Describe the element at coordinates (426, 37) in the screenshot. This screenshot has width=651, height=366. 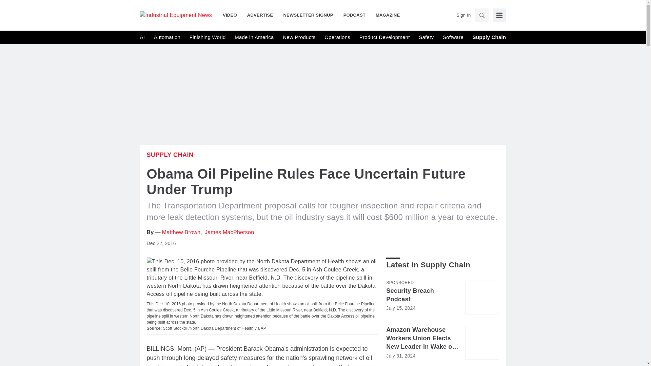
I see `Safety` at that location.